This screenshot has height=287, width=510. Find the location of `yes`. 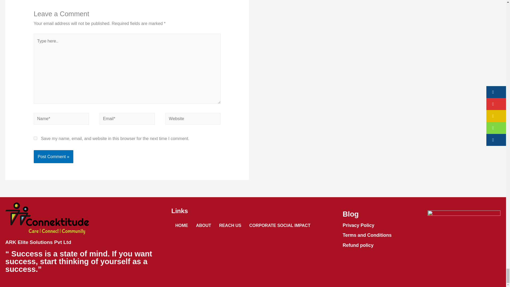

yes is located at coordinates (35, 138).